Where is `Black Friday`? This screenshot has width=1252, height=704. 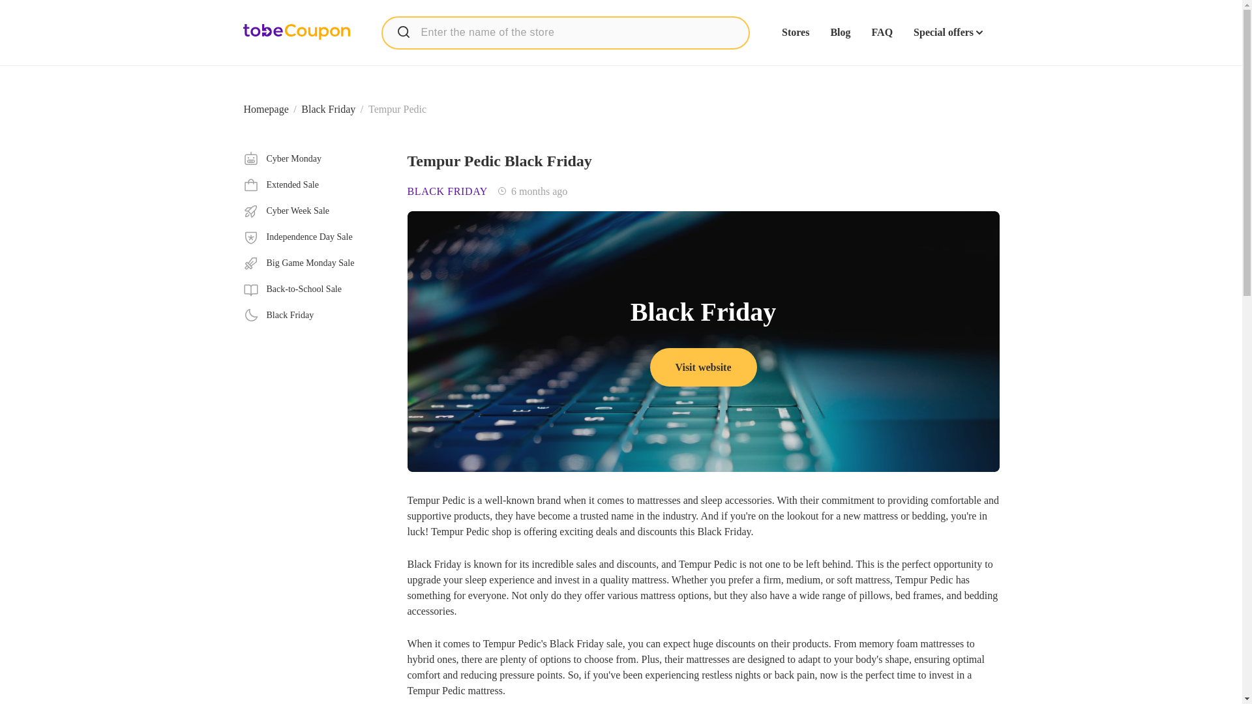
Black Friday is located at coordinates (314, 315).